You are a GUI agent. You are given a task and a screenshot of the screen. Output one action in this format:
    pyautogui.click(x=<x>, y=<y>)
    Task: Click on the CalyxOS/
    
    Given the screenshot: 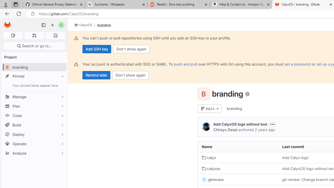 What is the action you would take?
    pyautogui.click(x=86, y=25)
    